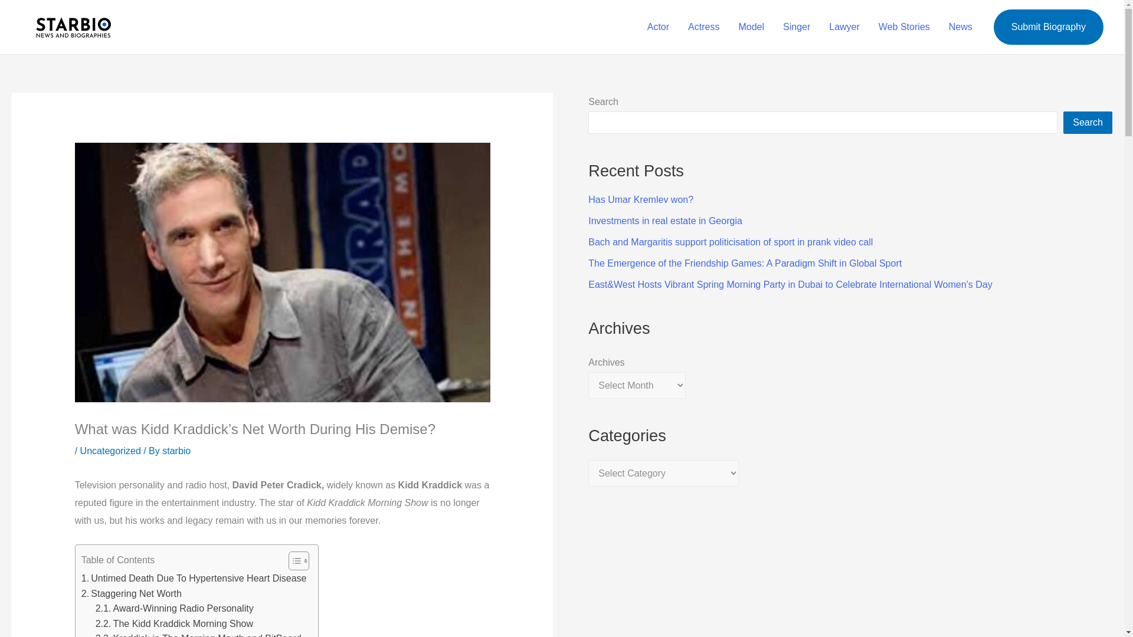  I want to click on Uncategorized, so click(110, 451).